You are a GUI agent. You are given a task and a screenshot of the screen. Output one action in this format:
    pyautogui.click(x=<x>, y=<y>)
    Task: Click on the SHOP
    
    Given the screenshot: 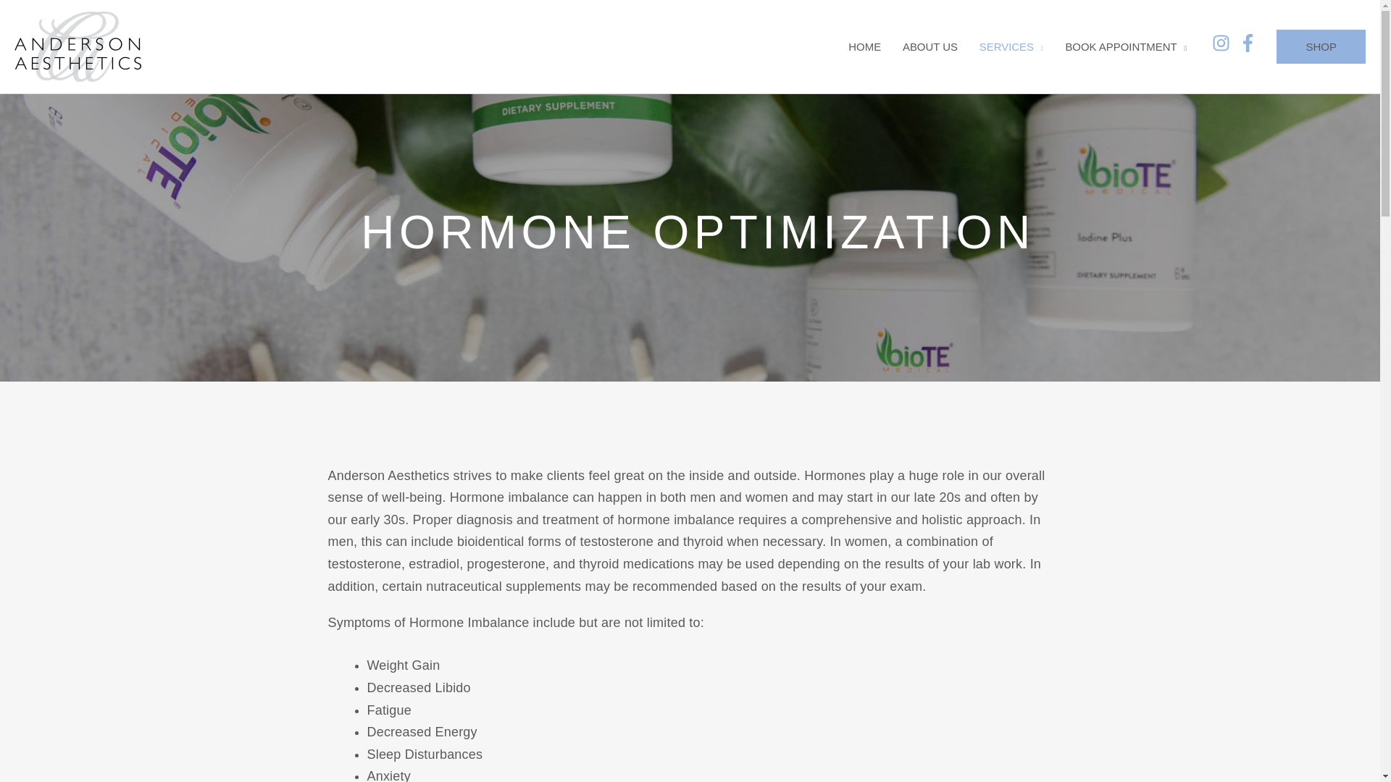 What is the action you would take?
    pyautogui.click(x=1321, y=46)
    